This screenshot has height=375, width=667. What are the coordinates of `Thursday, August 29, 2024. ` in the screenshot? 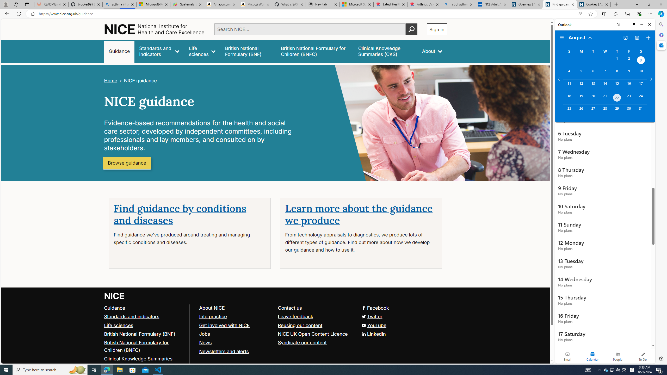 It's located at (617, 111).